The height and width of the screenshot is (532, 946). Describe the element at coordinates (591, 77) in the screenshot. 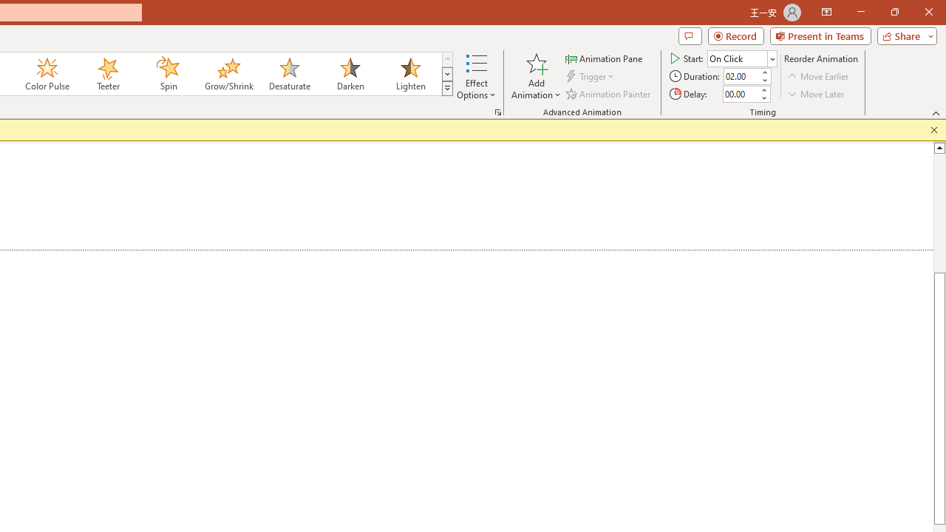

I see `Trigger` at that location.